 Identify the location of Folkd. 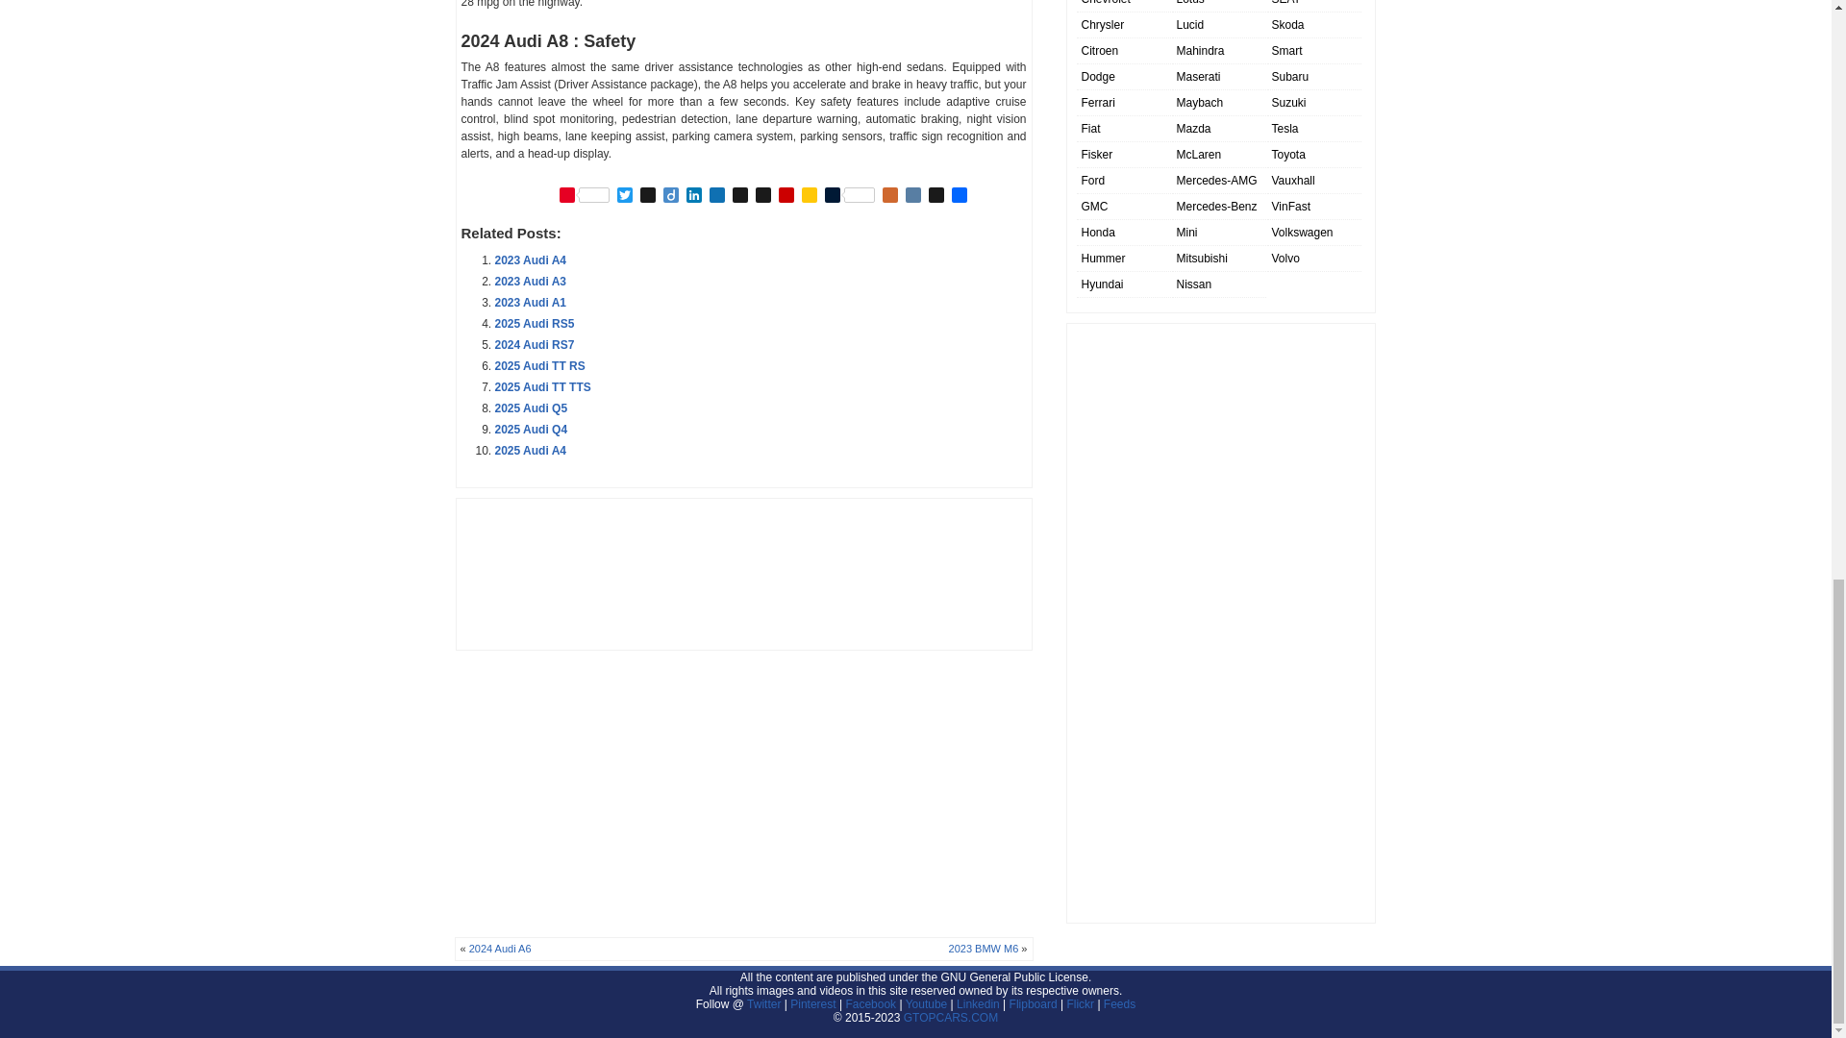
(717, 196).